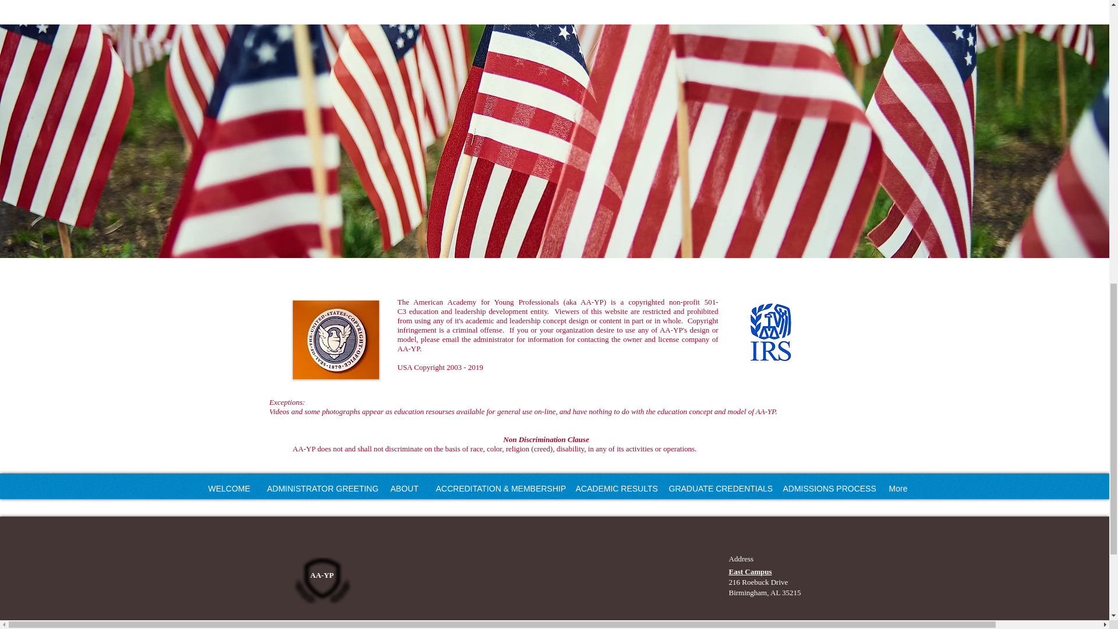 Image resolution: width=1118 pixels, height=629 pixels. Describe the element at coordinates (827, 488) in the screenshot. I see `ADMISSIONS PROCESS` at that location.